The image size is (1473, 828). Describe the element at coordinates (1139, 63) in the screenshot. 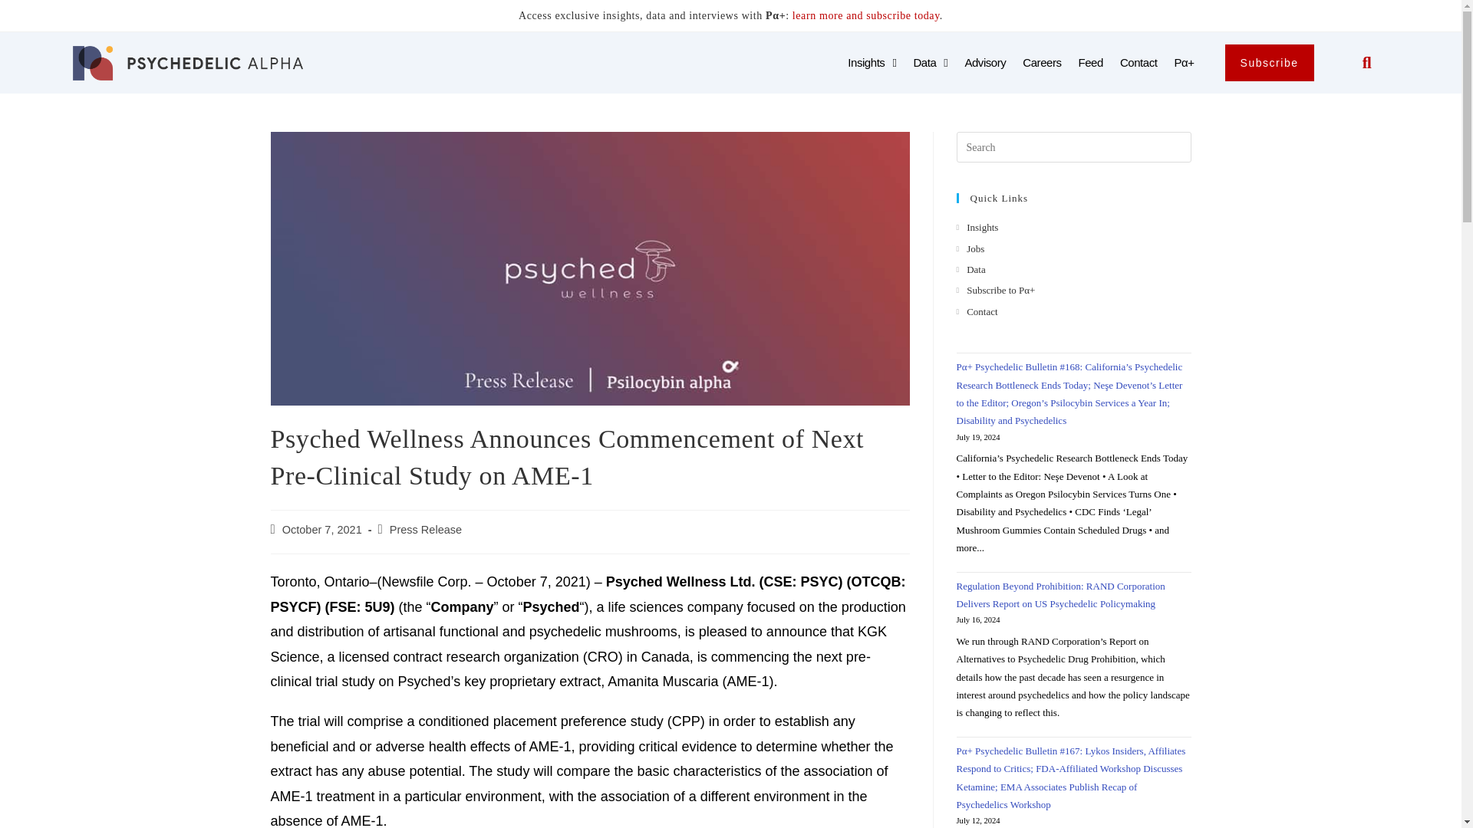

I see `Contact` at that location.